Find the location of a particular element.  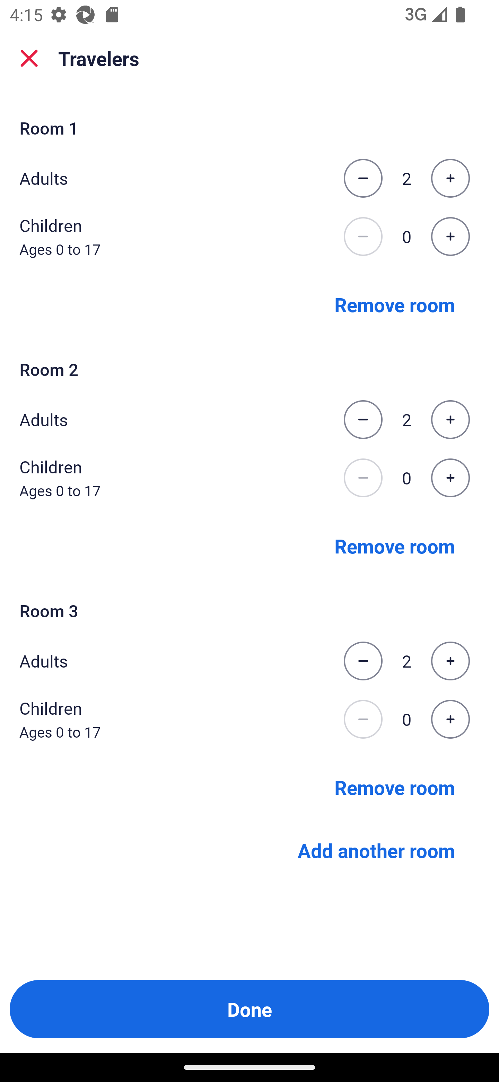

Add another room is located at coordinates (376, 850).